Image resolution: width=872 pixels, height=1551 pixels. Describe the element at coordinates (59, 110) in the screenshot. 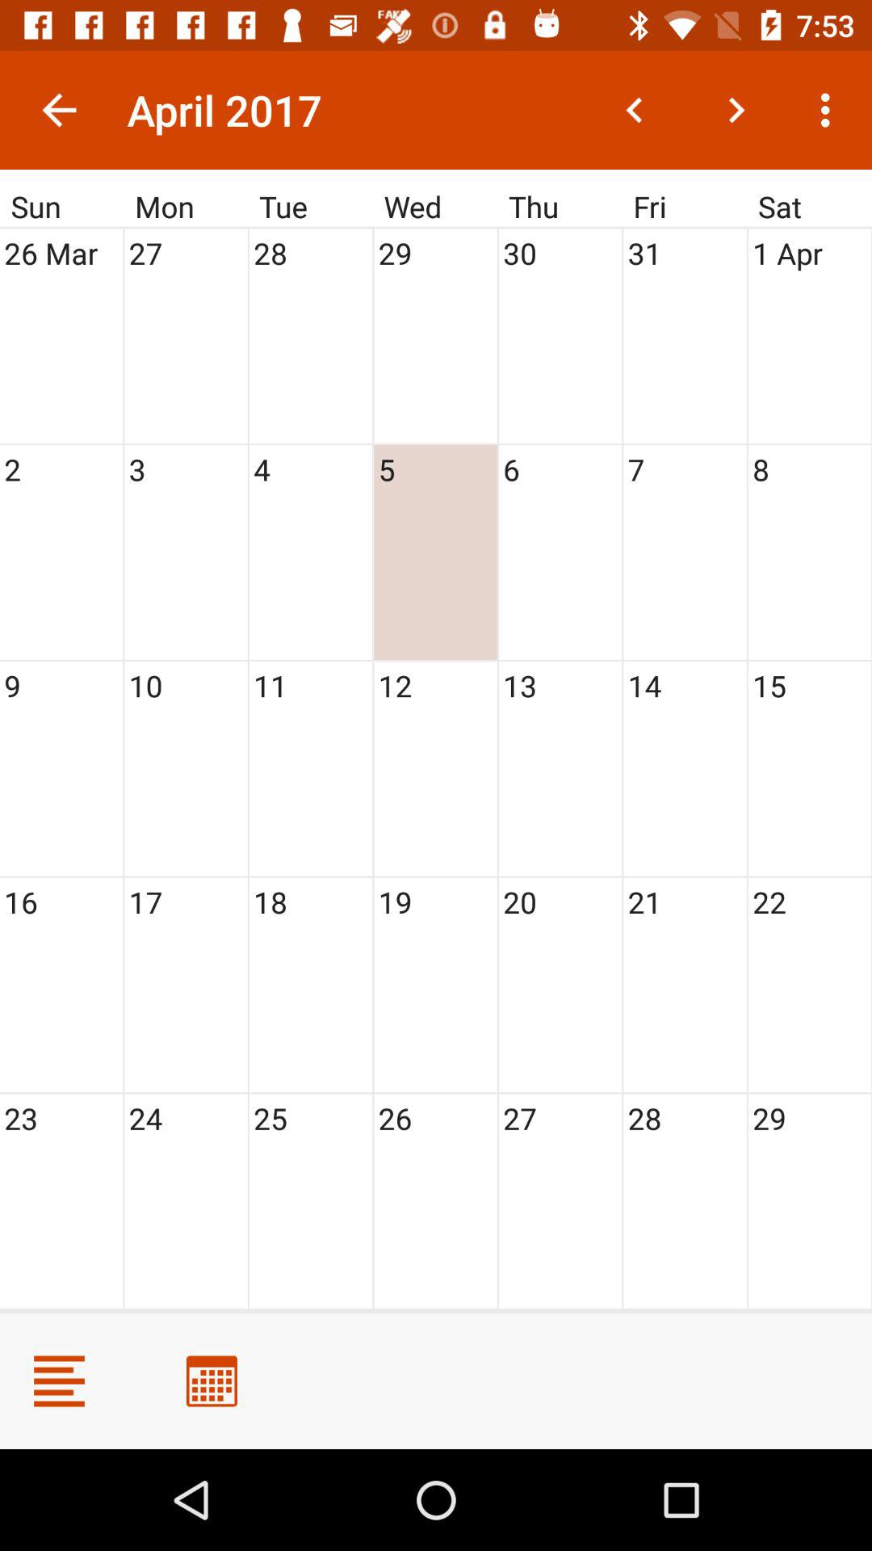

I see `press item to the left of april 2017` at that location.